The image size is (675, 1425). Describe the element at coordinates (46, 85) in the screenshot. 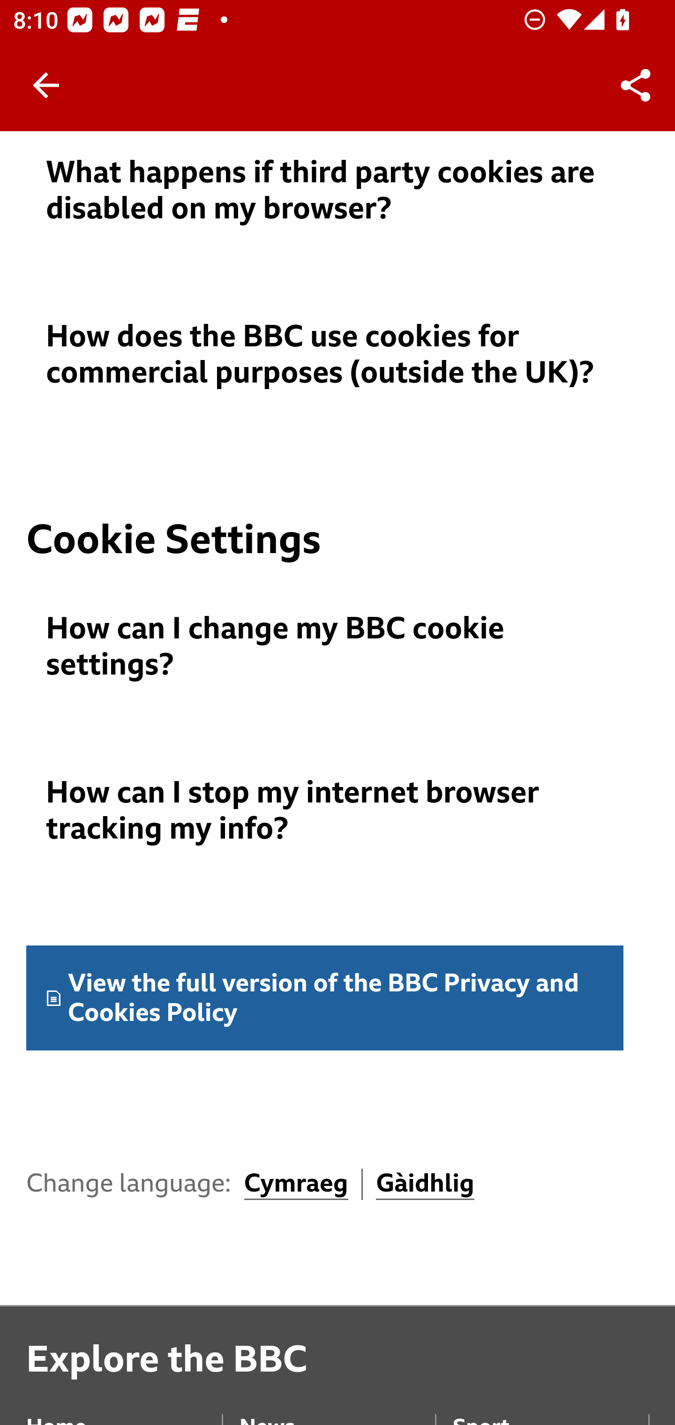

I see `Back` at that location.